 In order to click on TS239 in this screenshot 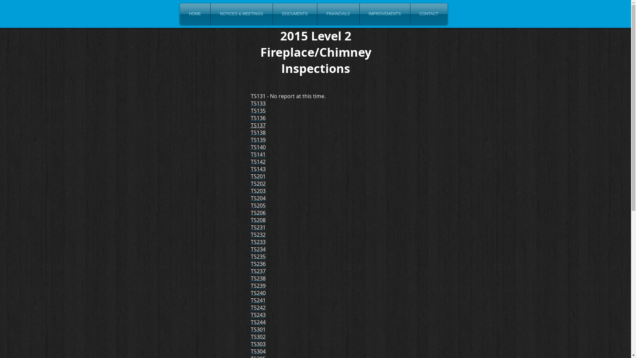, I will do `click(258, 286)`.